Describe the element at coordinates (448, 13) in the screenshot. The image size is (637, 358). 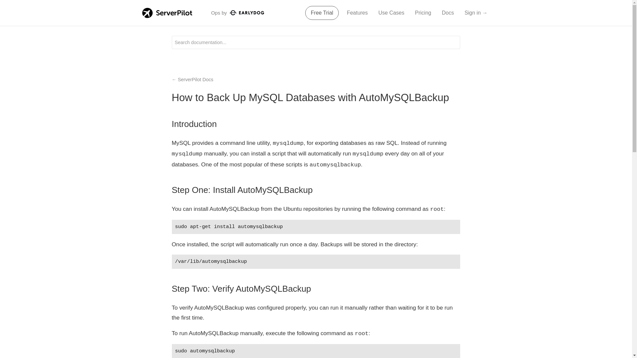
I see `Docs` at that location.